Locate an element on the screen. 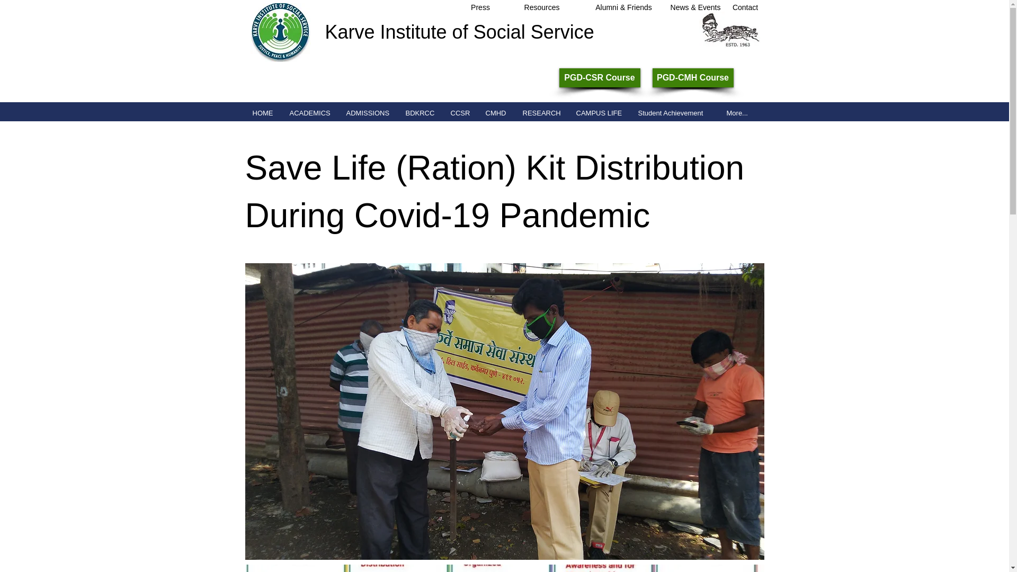  CAMPUS LIFE is located at coordinates (599, 112).